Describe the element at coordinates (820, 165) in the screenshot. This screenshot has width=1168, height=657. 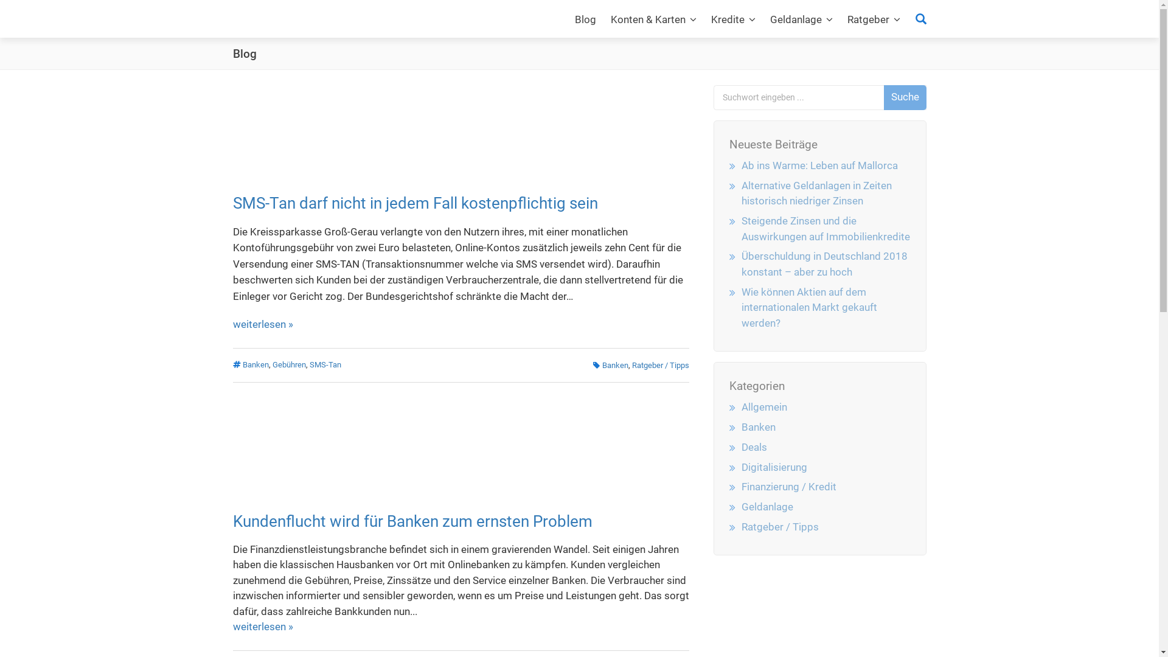
I see `Ab ins Warme: Leben auf Mallorca` at that location.